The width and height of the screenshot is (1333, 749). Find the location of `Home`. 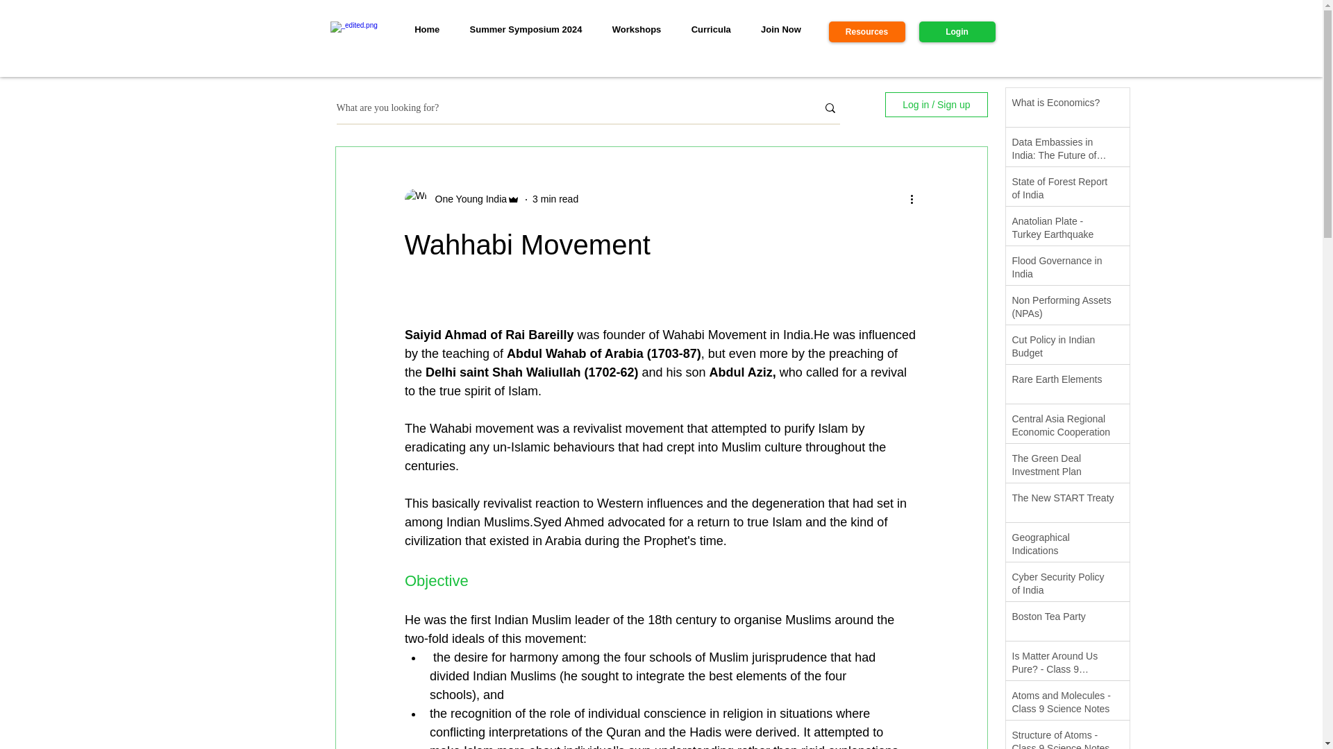

Home is located at coordinates (427, 31).